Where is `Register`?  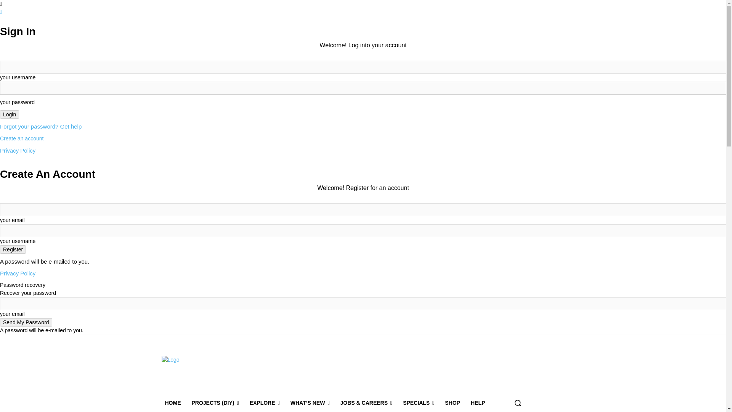 Register is located at coordinates (13, 249).